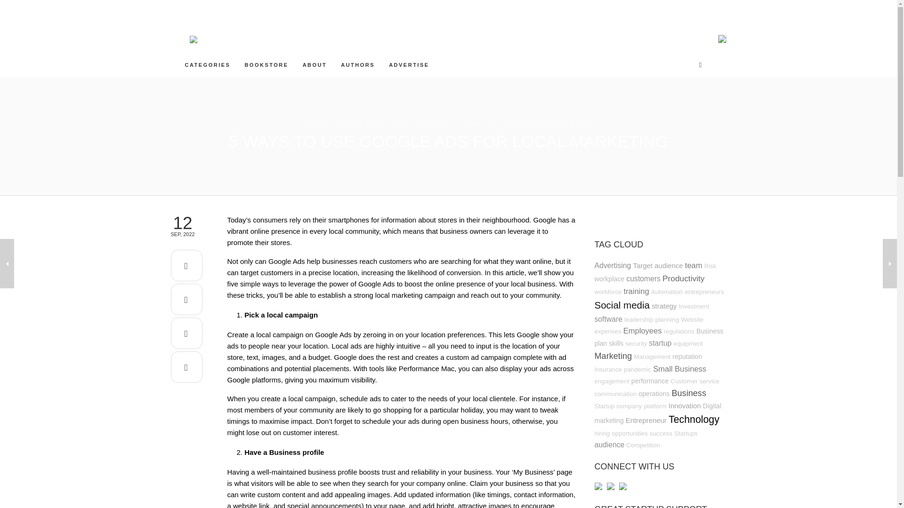 The image size is (904, 508). What do you see at coordinates (710, 266) in the screenshot?
I see `172 topics` at bounding box center [710, 266].